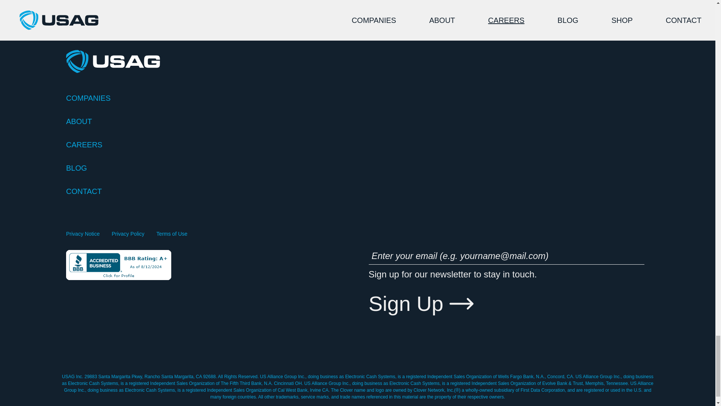 The height and width of the screenshot is (406, 721). What do you see at coordinates (128, 234) in the screenshot?
I see `Privacy Policy` at bounding box center [128, 234].